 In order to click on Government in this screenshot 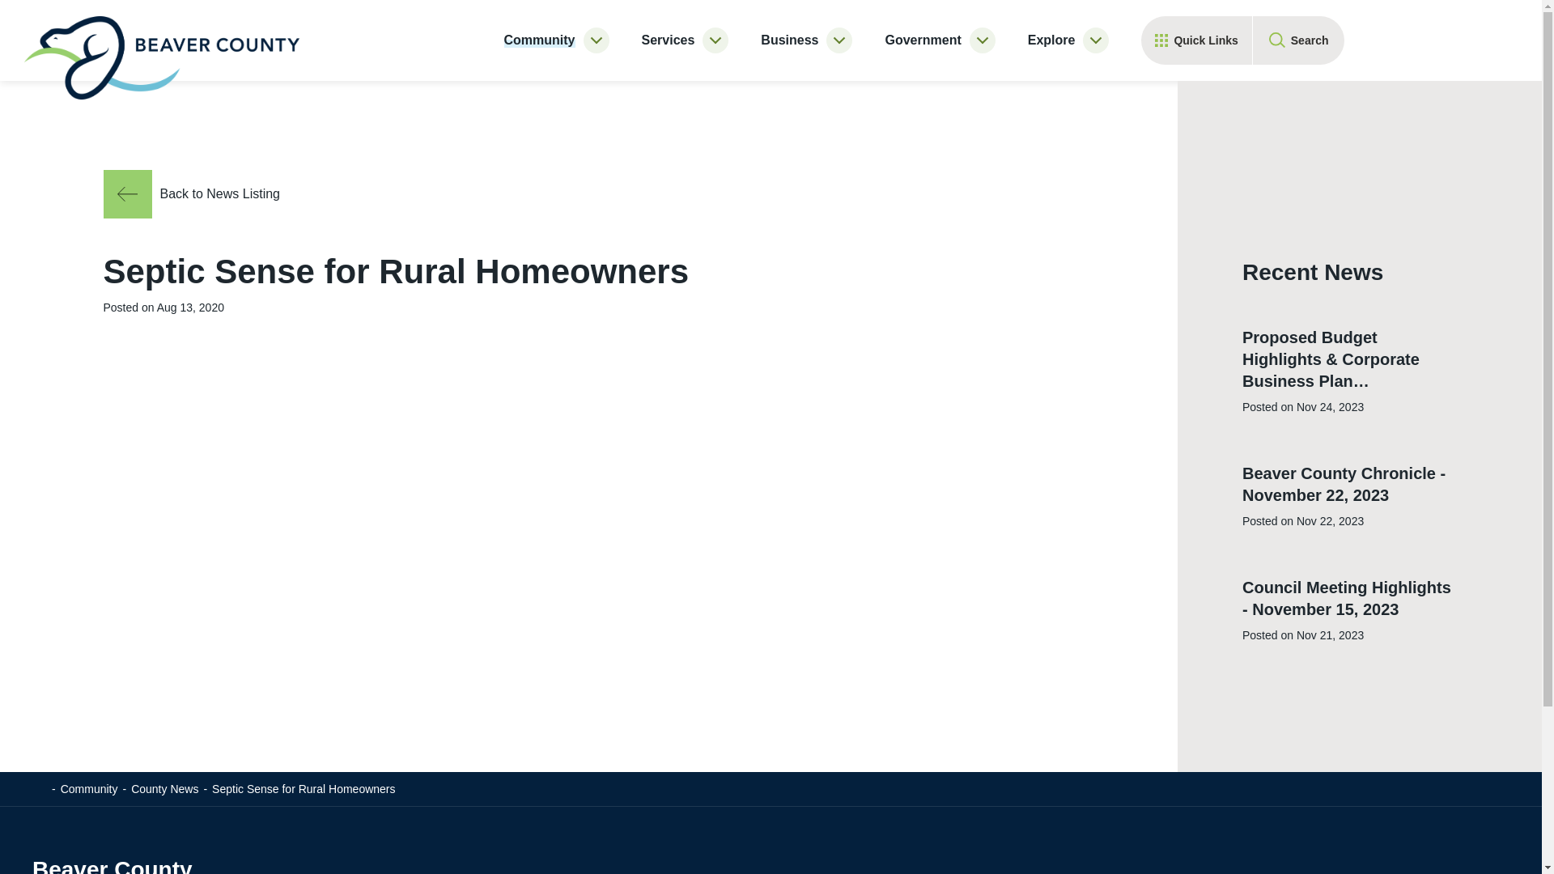, I will do `click(923, 40)`.